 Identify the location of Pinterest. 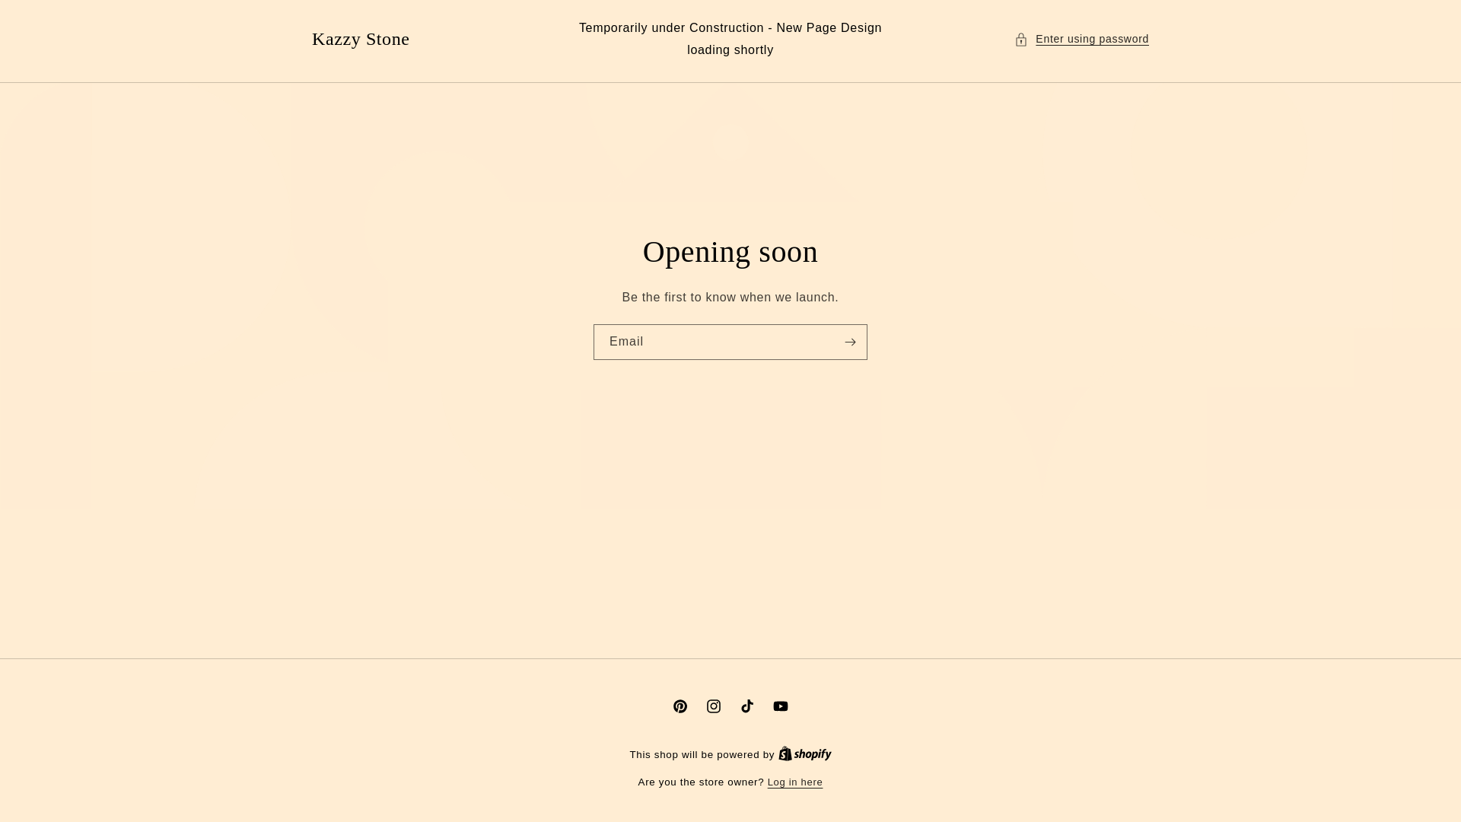
(680, 706).